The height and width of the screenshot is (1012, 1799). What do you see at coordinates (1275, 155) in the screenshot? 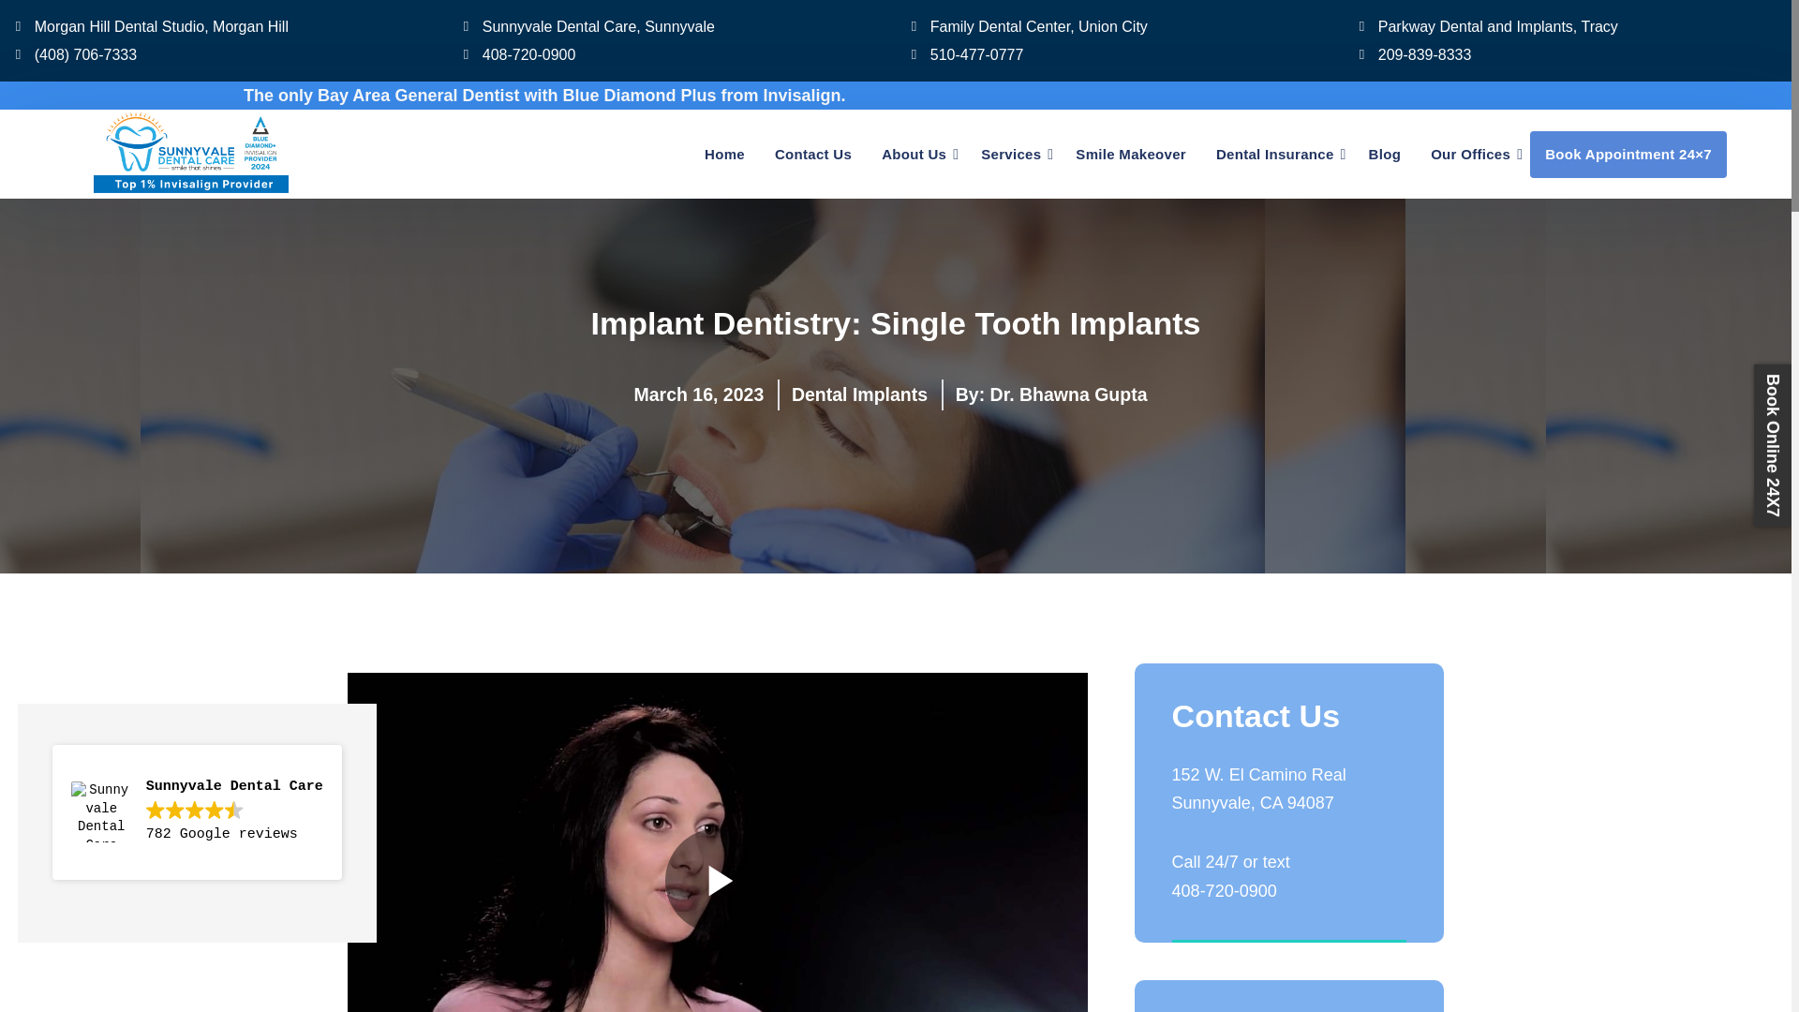
I see `Dental Insurance` at bounding box center [1275, 155].